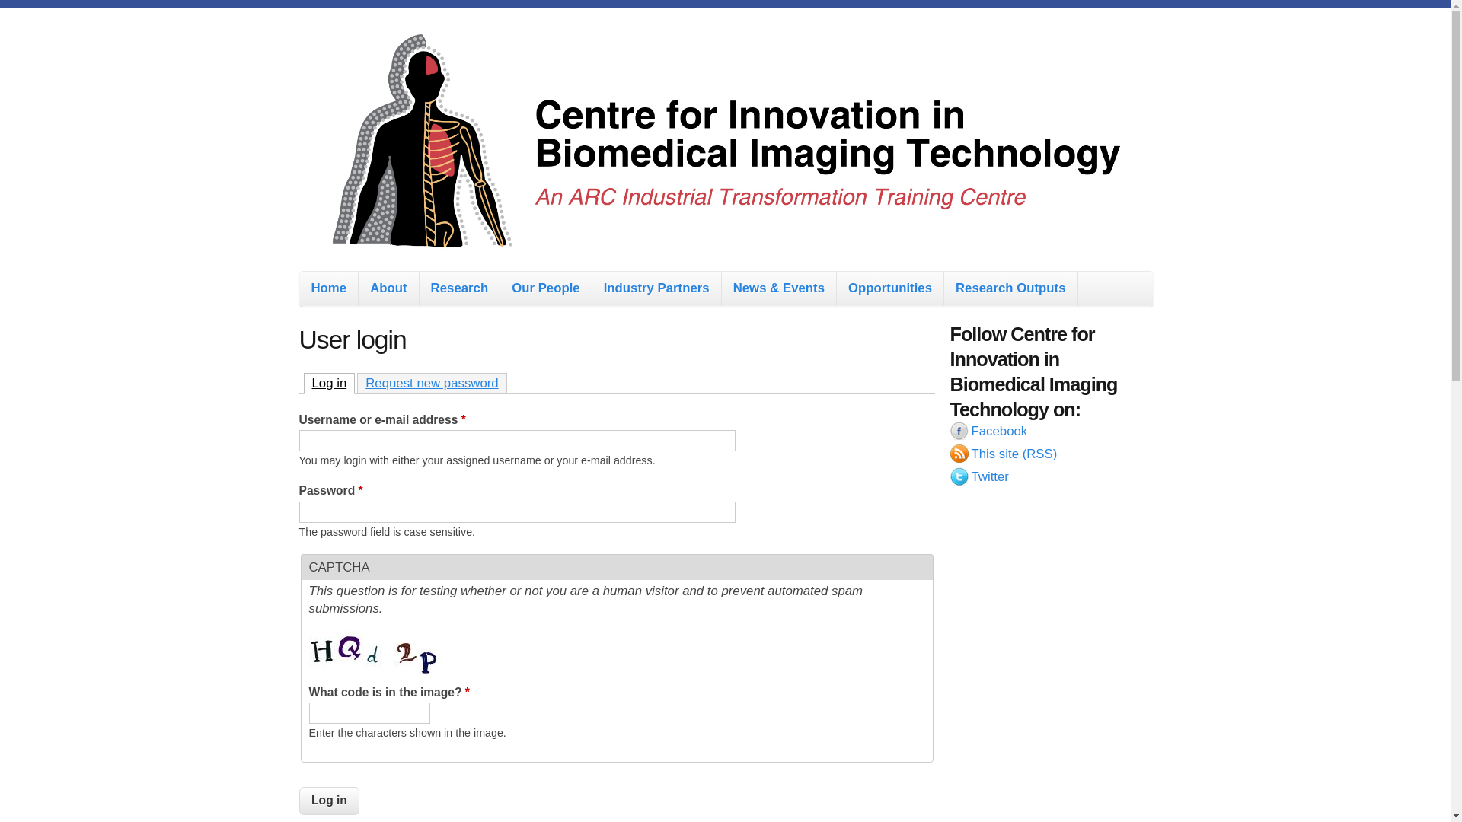 Image resolution: width=1462 pixels, height=822 pixels. I want to click on About, so click(388, 289).